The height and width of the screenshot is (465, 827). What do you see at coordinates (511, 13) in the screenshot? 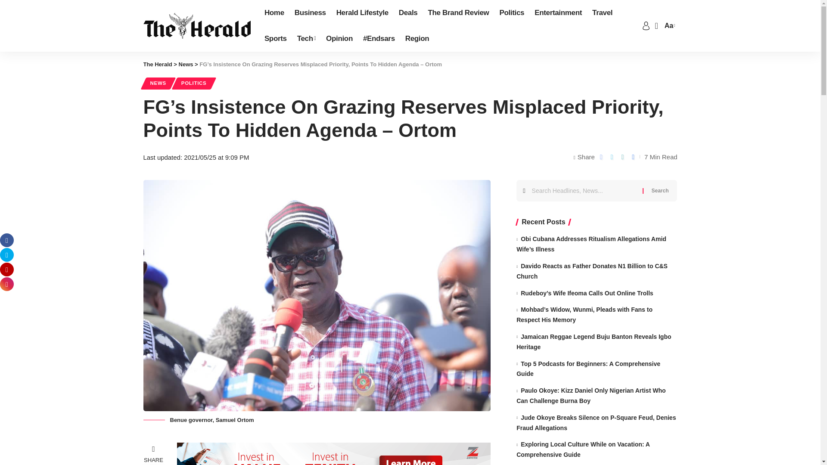
I see `Politics` at bounding box center [511, 13].